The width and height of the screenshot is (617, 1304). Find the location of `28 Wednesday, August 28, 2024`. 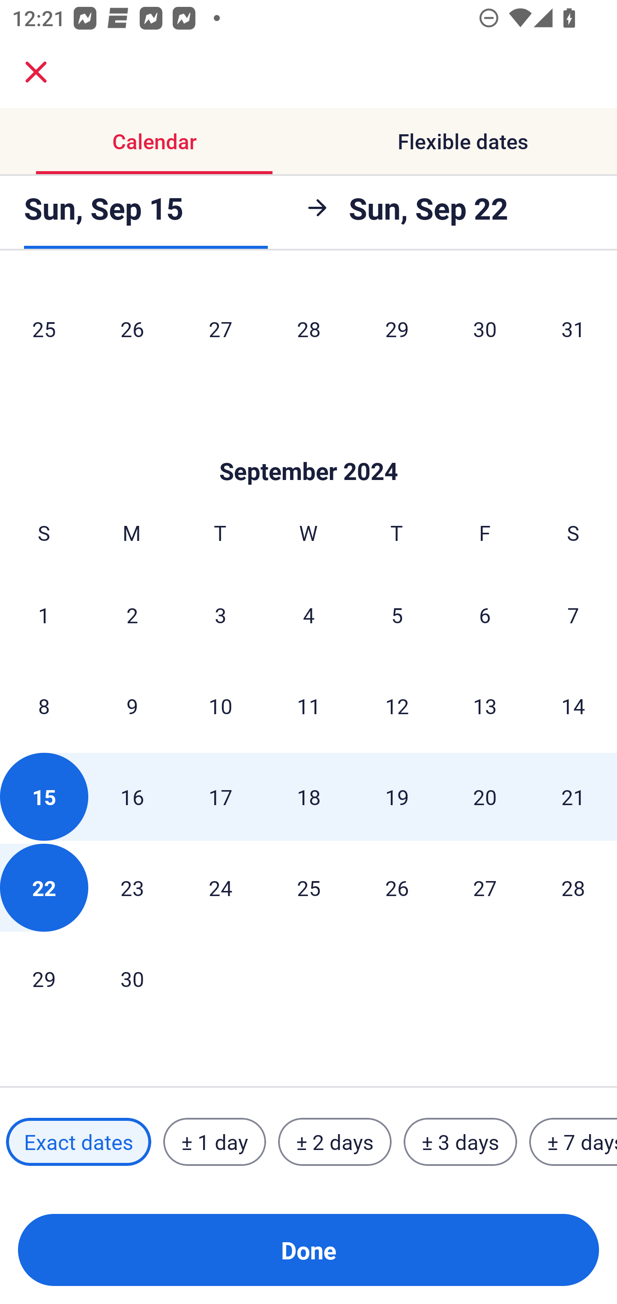

28 Wednesday, August 28, 2024 is located at coordinates (308, 329).